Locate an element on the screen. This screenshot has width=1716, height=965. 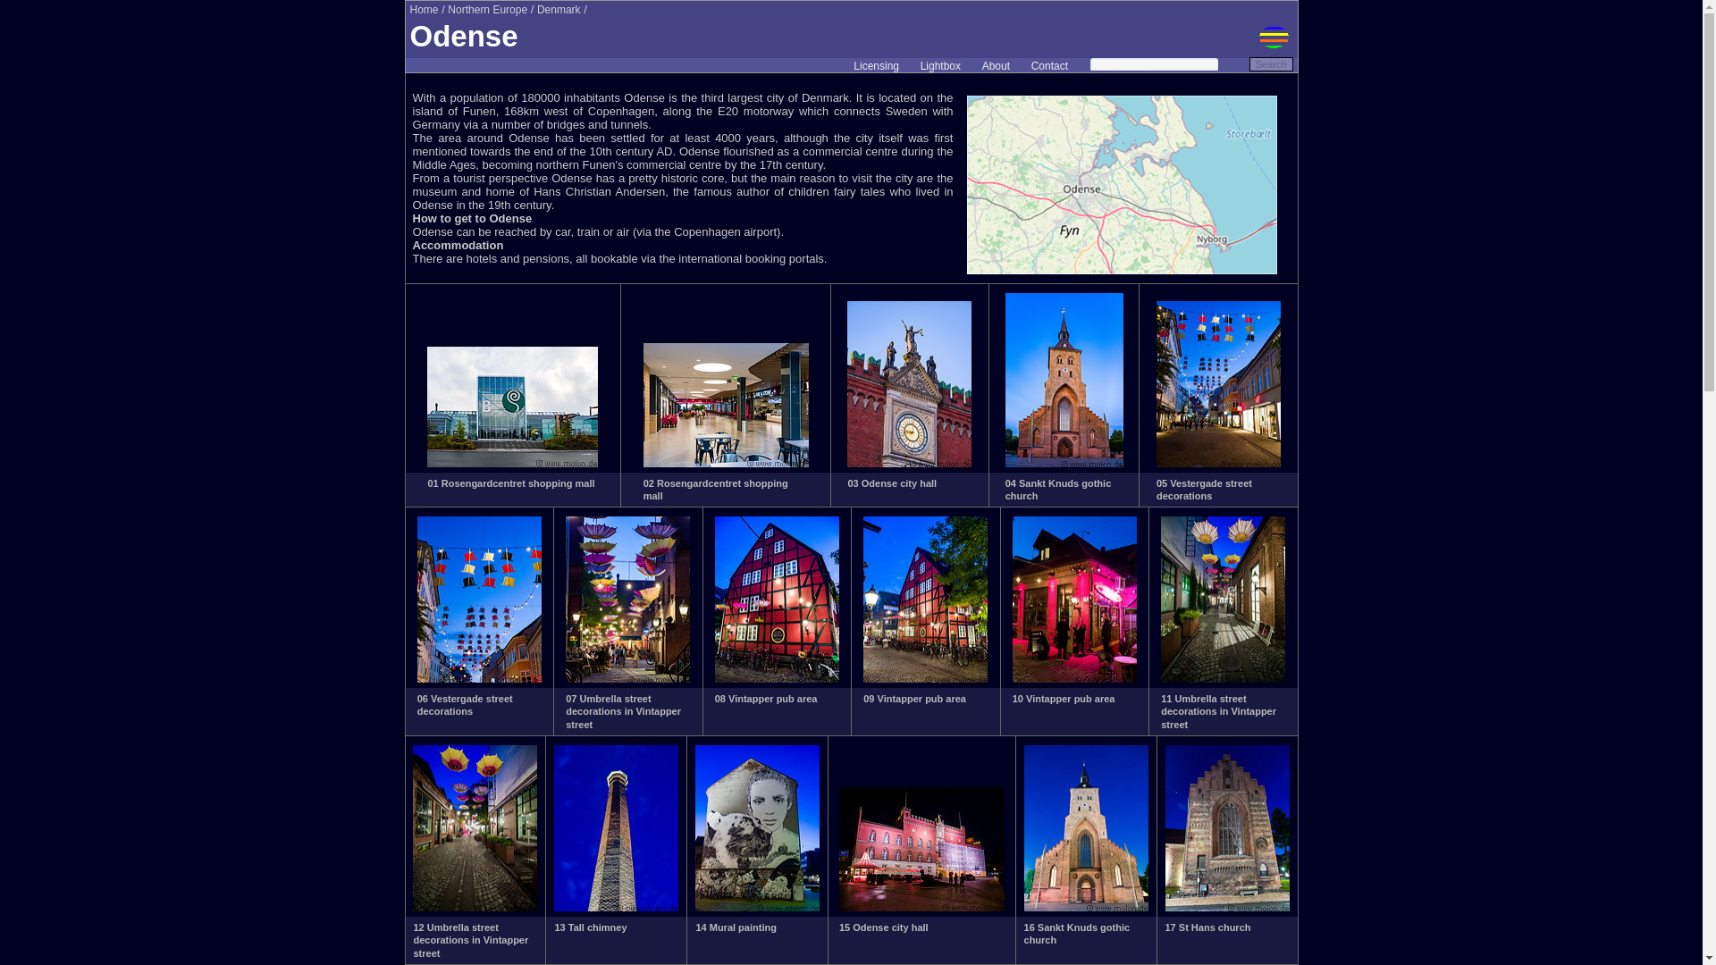
12 Umbrella street decorations in Vintapper street is located at coordinates (470, 940).